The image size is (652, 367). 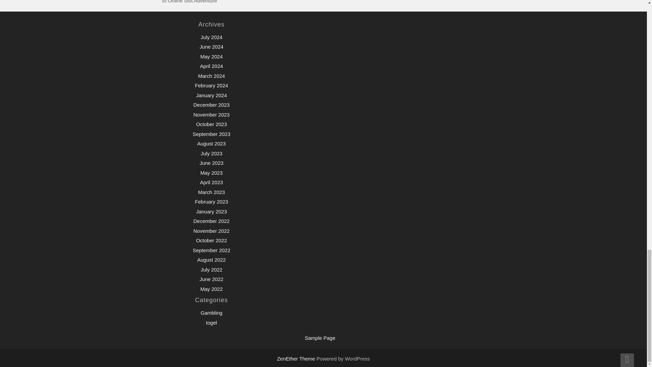 I want to click on November 2022, so click(x=211, y=230).